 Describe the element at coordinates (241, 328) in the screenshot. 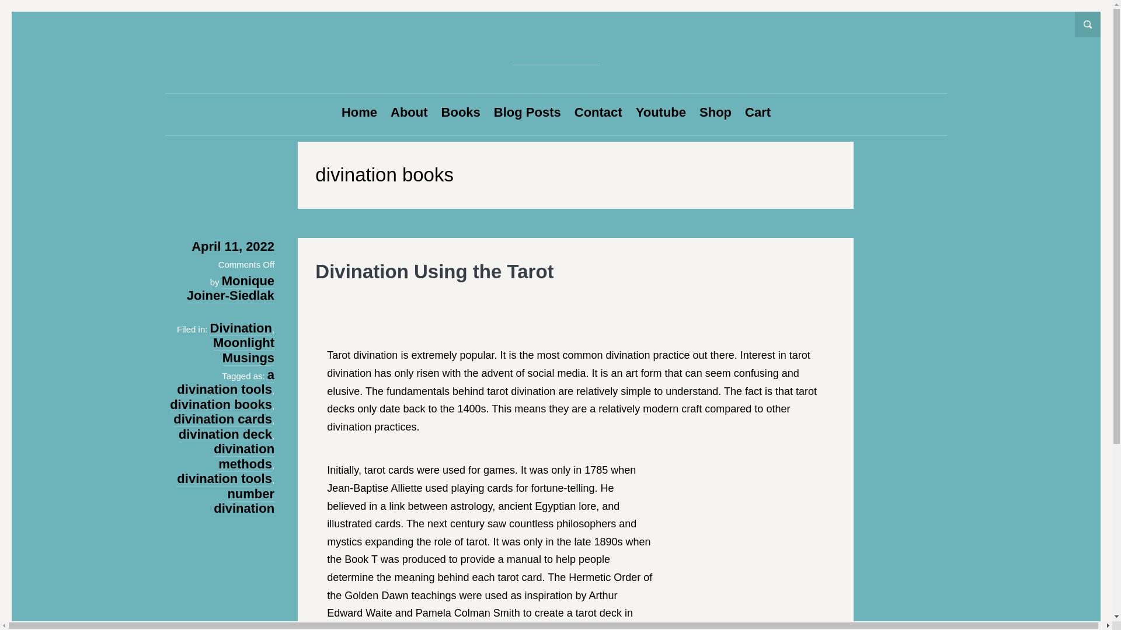

I see `Divination` at that location.